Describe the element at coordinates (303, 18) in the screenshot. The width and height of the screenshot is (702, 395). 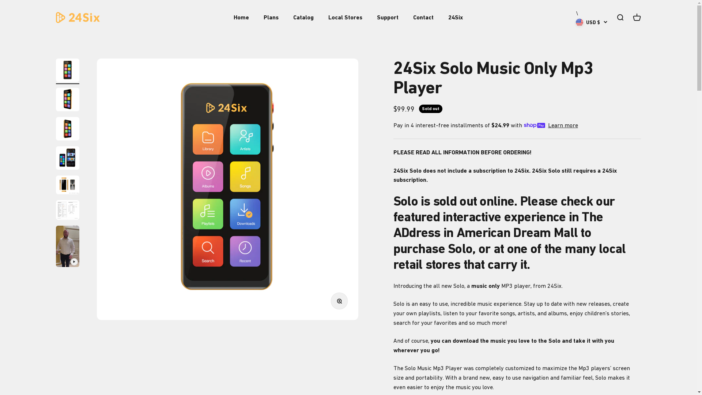
I see `Catalog` at that location.